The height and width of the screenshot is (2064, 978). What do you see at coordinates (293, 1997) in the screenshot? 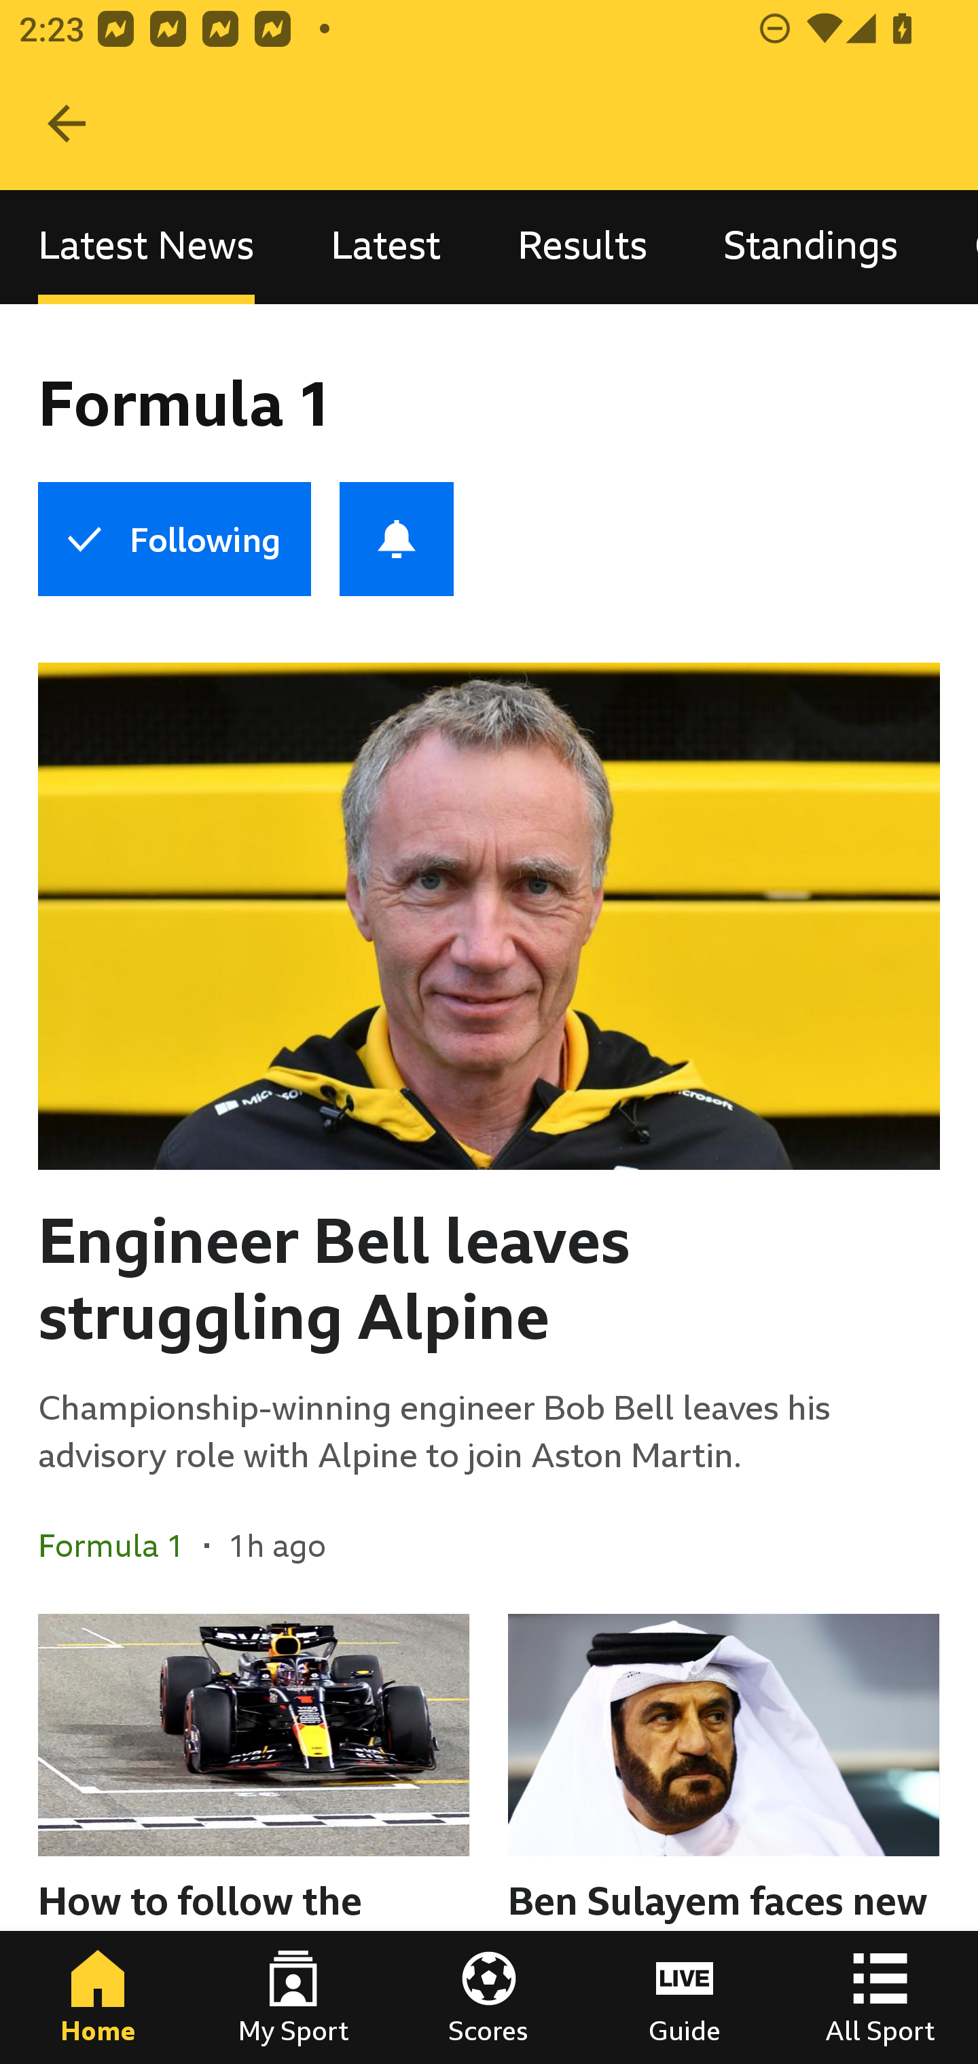
I see `My Sport` at bounding box center [293, 1997].